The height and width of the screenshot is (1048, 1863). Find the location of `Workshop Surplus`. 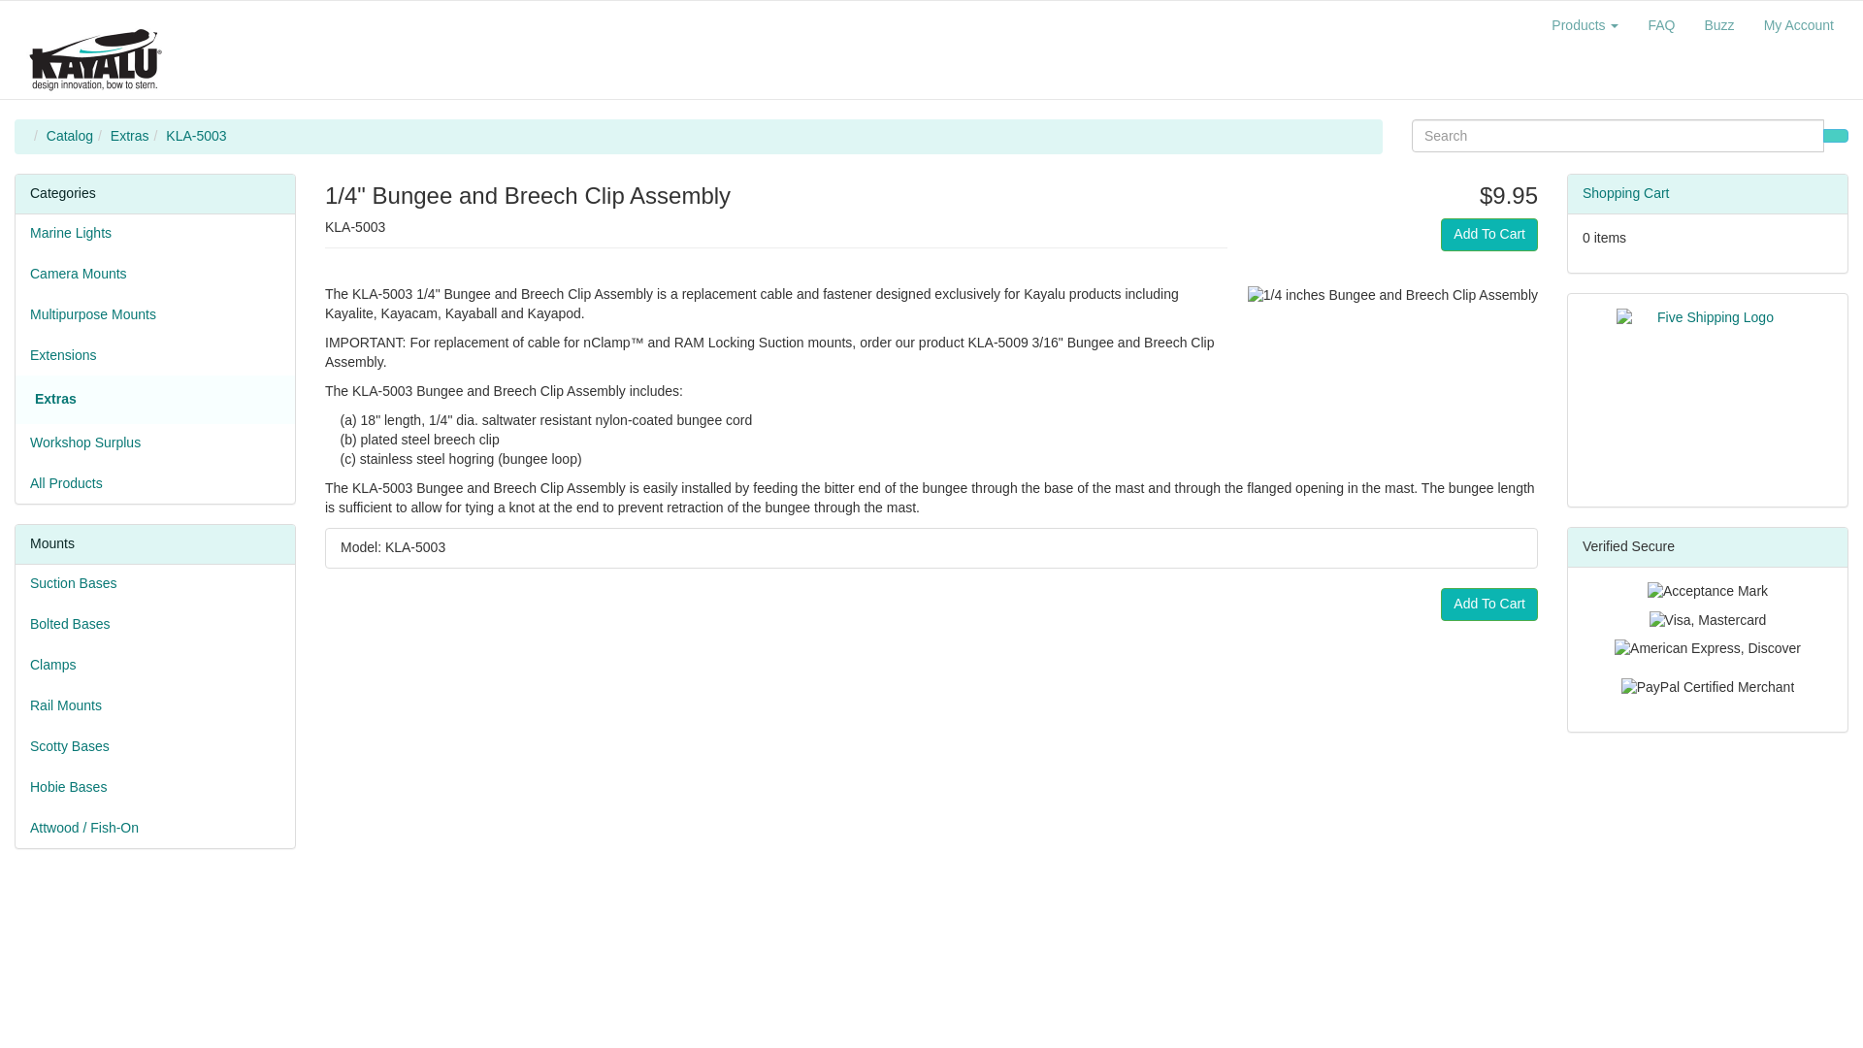

Workshop Surplus is located at coordinates (154, 443).